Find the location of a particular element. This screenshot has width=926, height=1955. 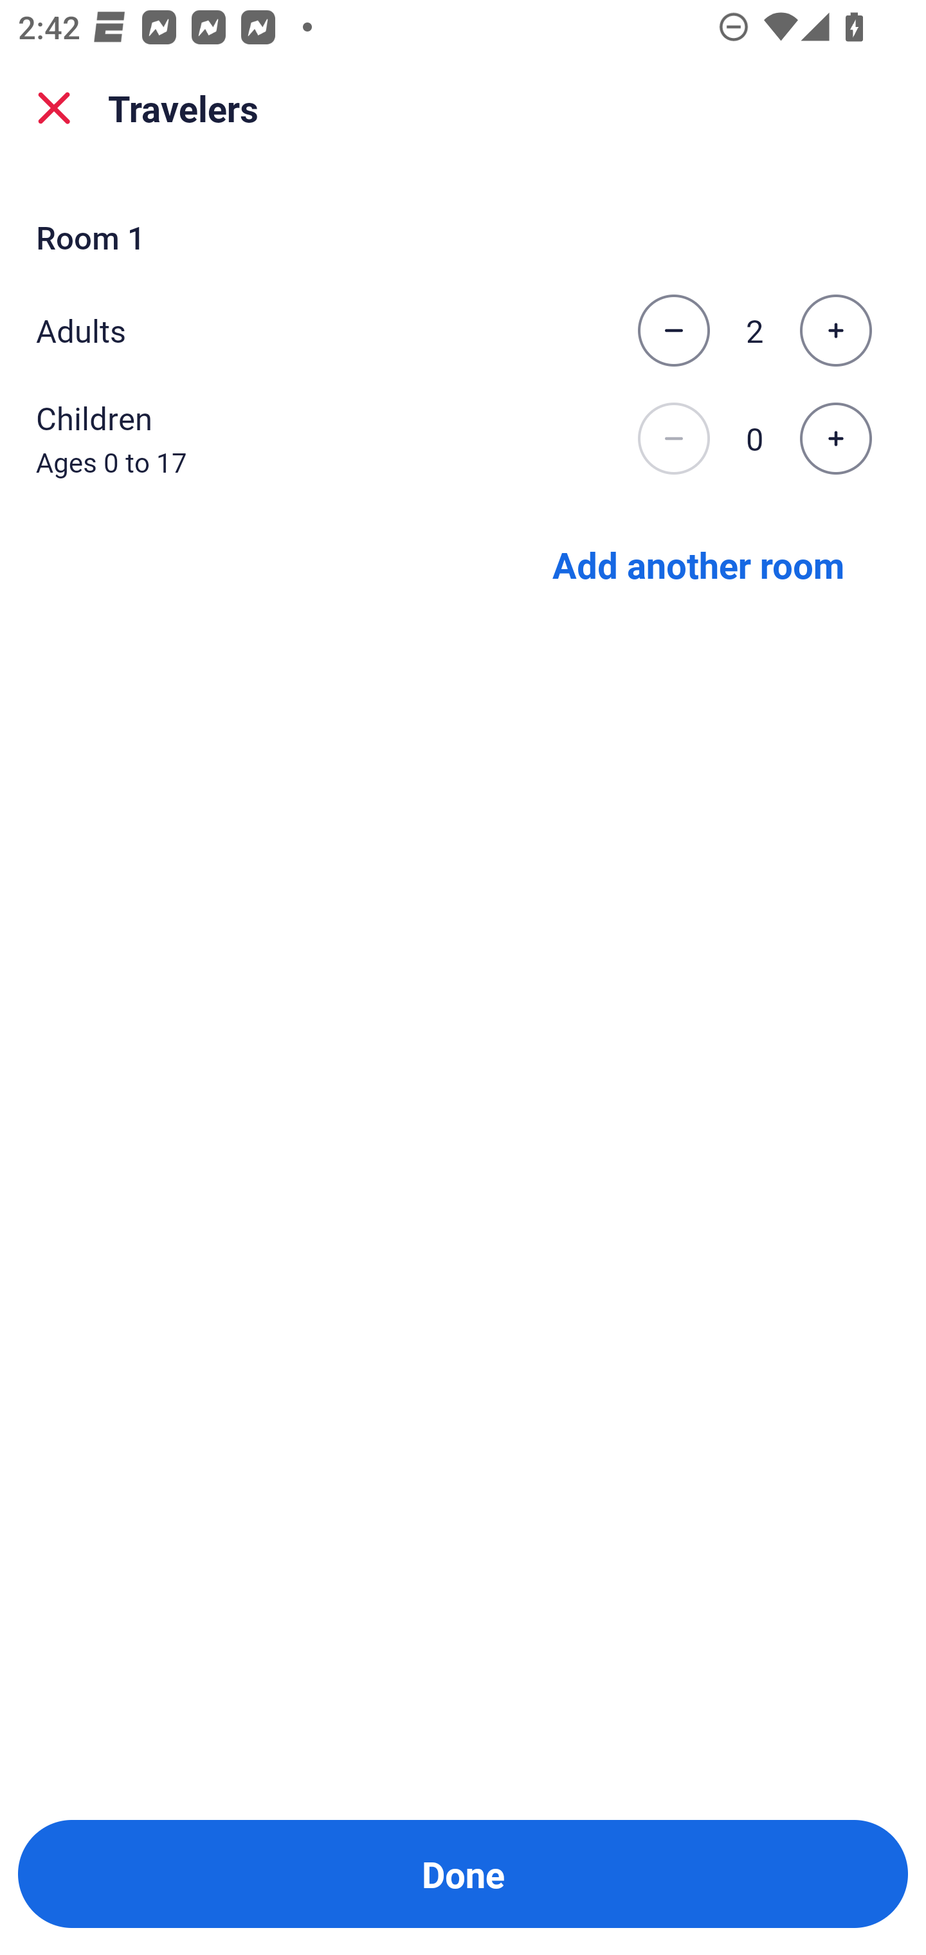

Decrease the number of adults is located at coordinates (673, 330).